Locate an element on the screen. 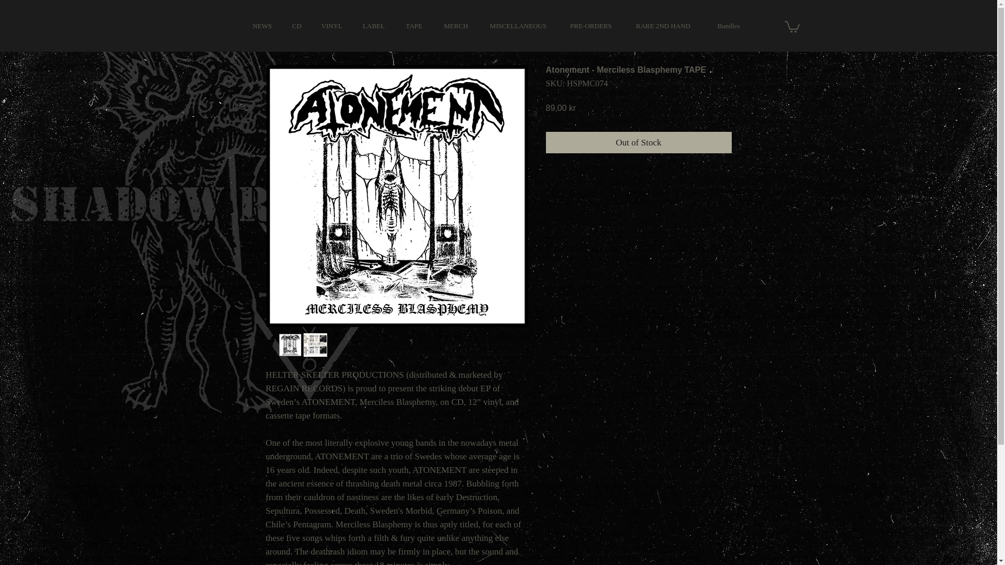  CD is located at coordinates (297, 26).